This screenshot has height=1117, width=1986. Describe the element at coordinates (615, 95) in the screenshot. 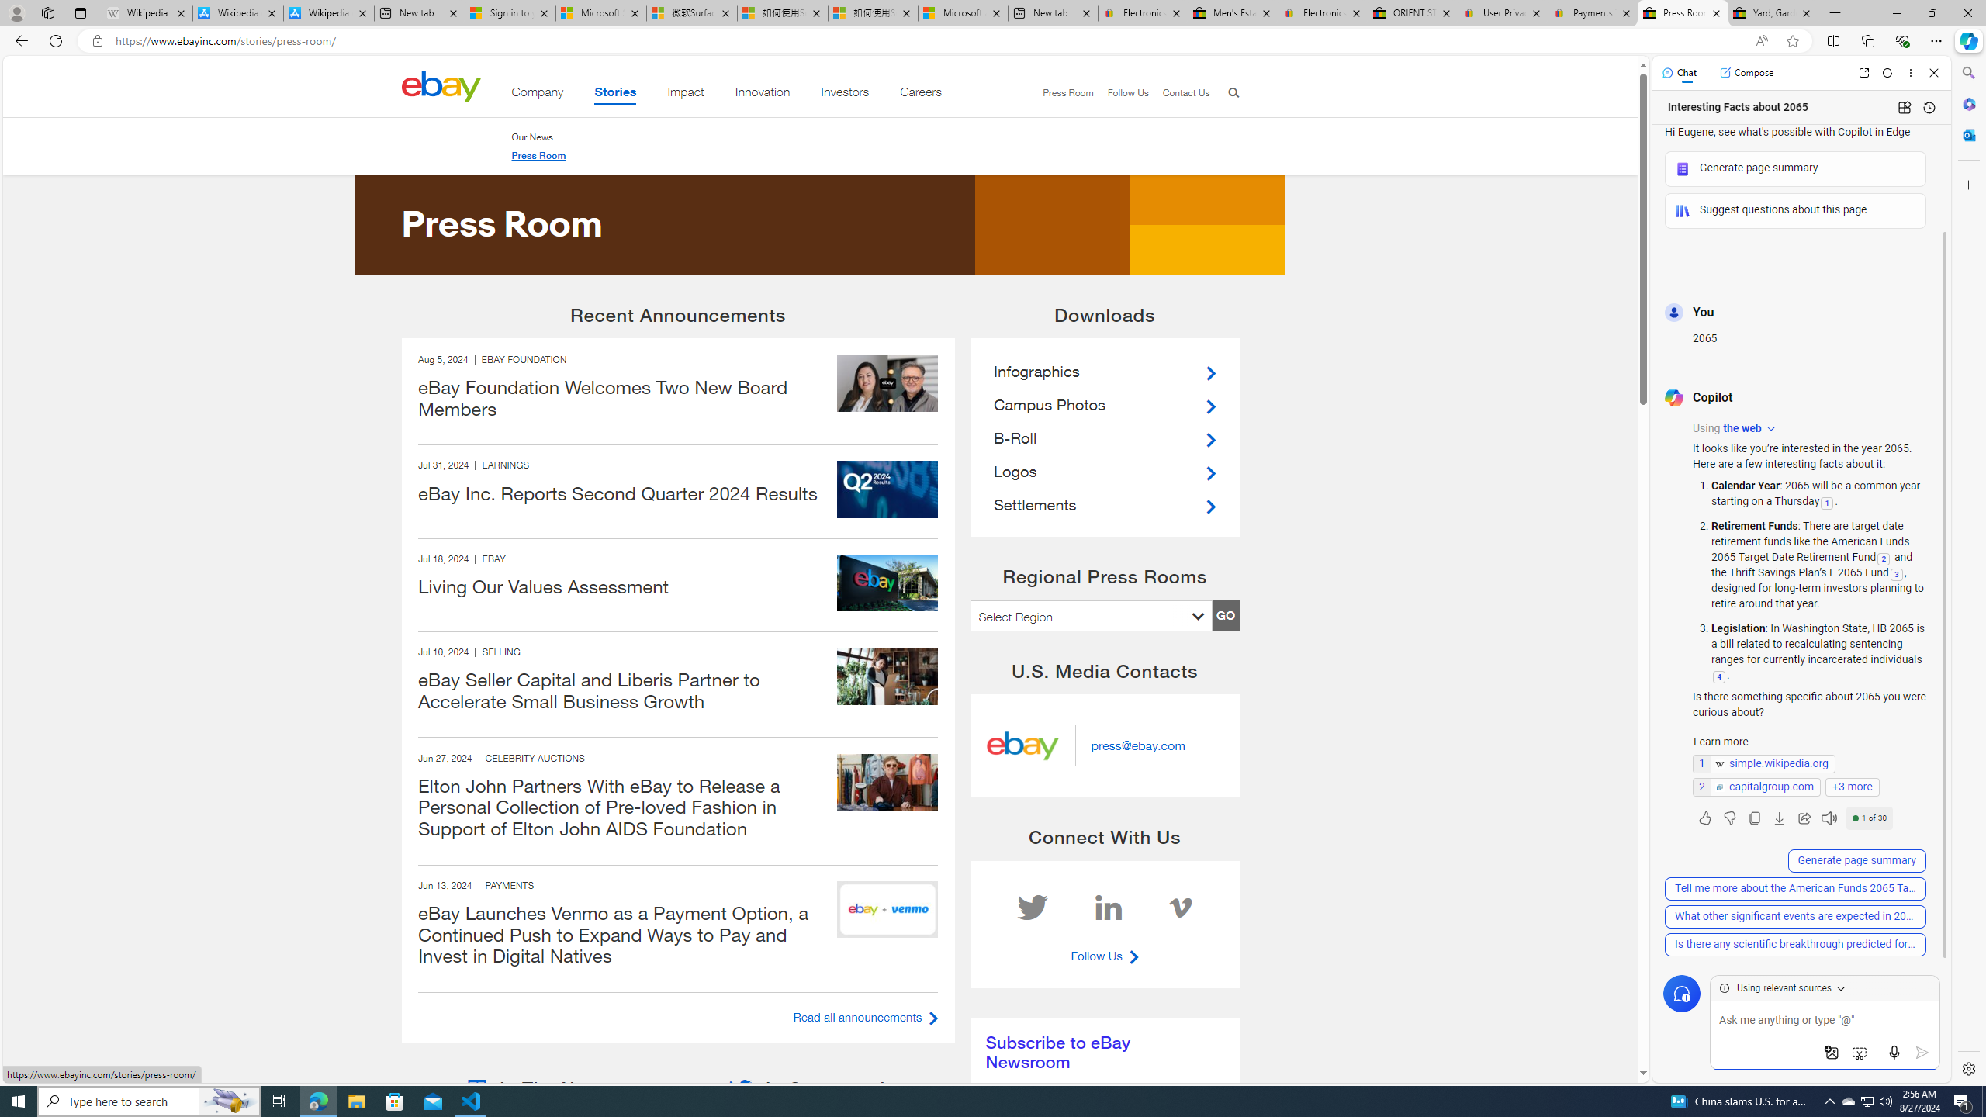

I see `Stories . This is the current section.` at that location.